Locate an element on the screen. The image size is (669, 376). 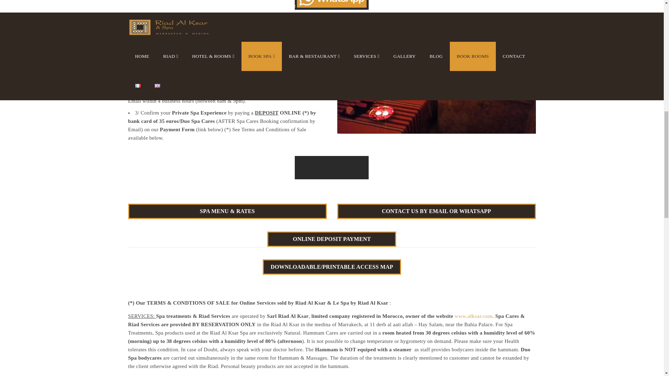
List of Spa Rates is located at coordinates (228, 211).